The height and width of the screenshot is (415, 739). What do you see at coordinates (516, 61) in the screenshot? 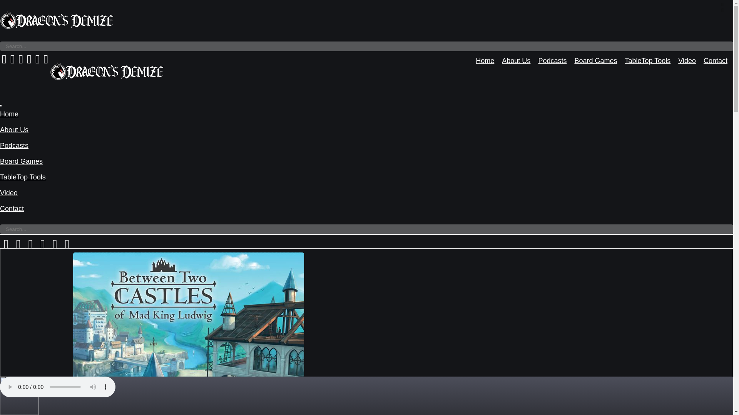
I see `About Us` at bounding box center [516, 61].